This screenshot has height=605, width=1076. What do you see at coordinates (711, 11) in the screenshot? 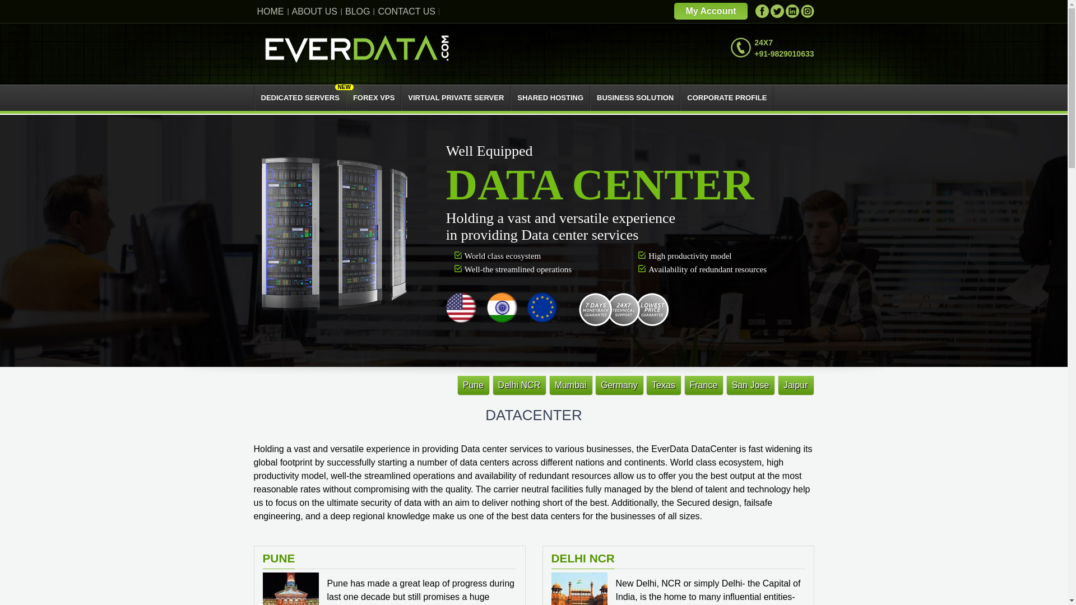
I see `My Account` at bounding box center [711, 11].